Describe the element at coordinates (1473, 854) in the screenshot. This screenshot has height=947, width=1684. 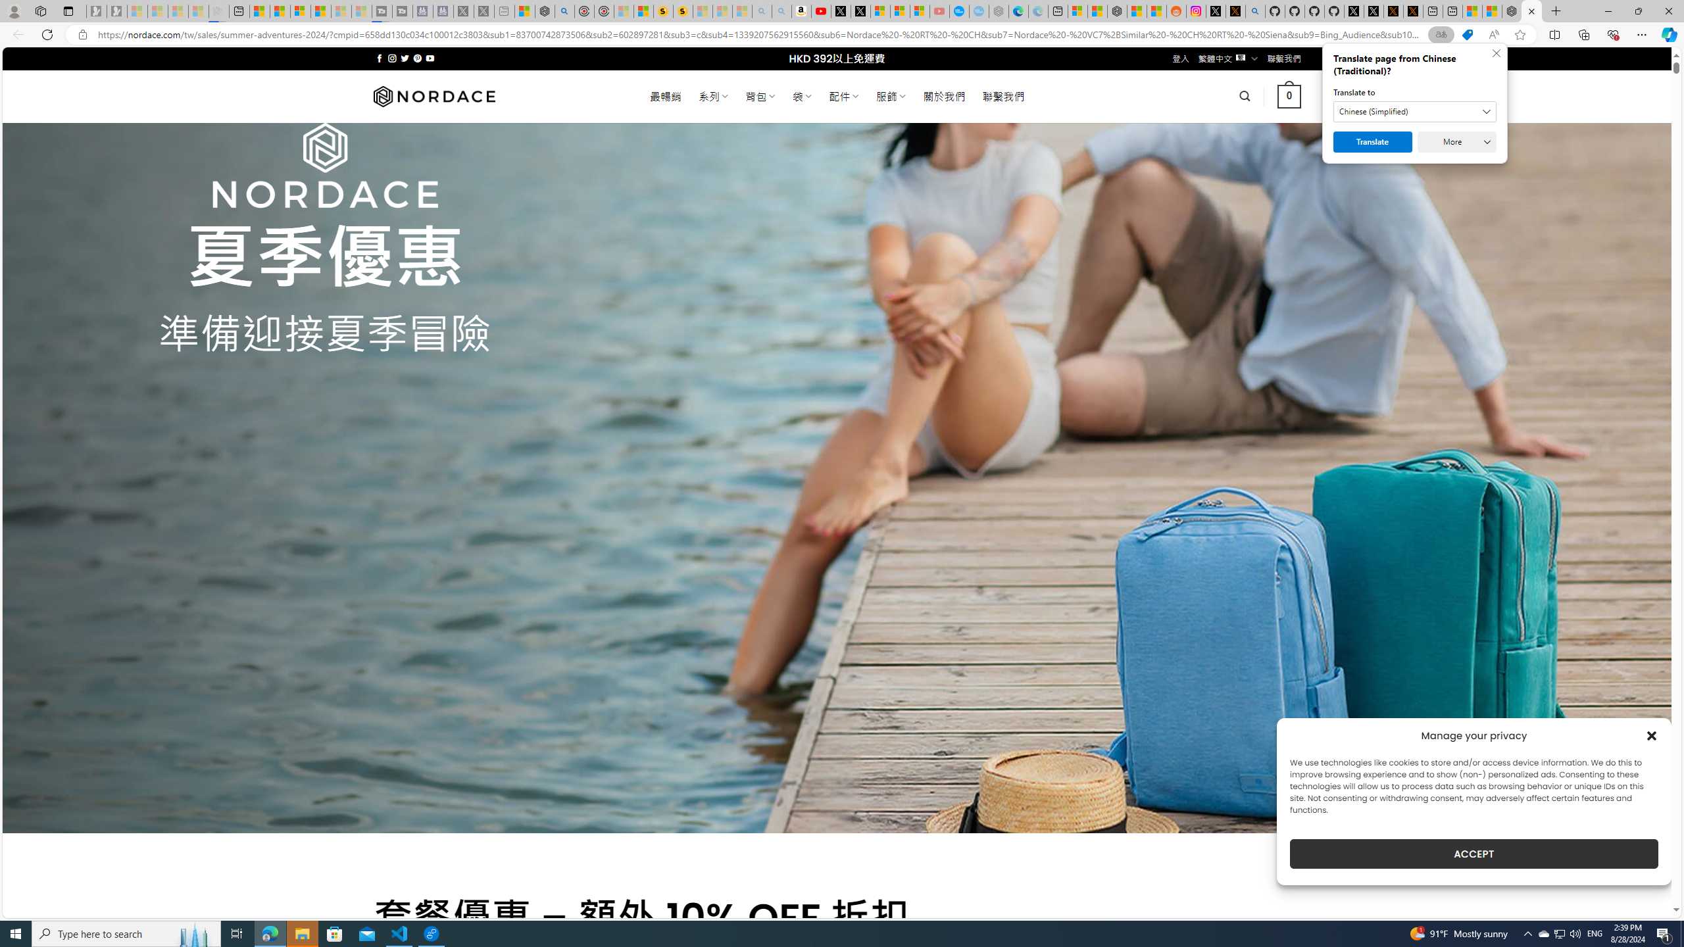
I see `ACCEPT` at that location.